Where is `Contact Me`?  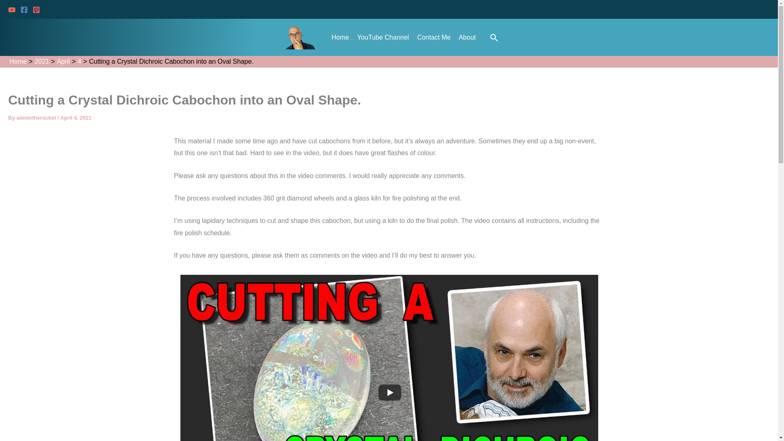 Contact Me is located at coordinates (436, 38).